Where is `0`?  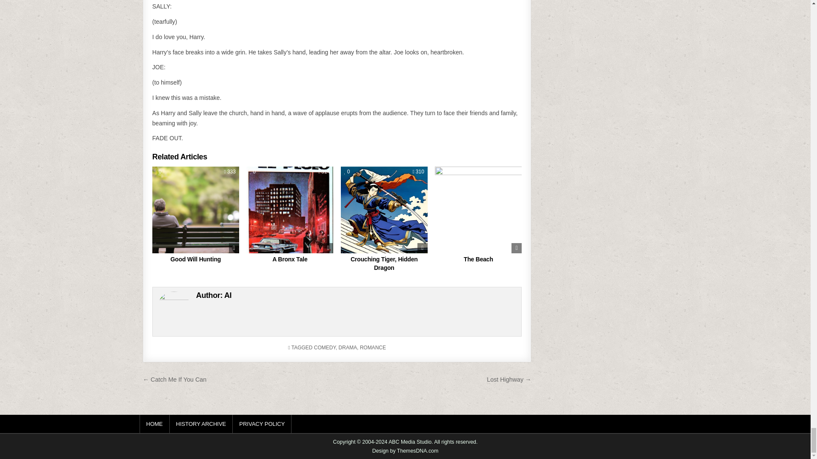
0 is located at coordinates (347, 172).